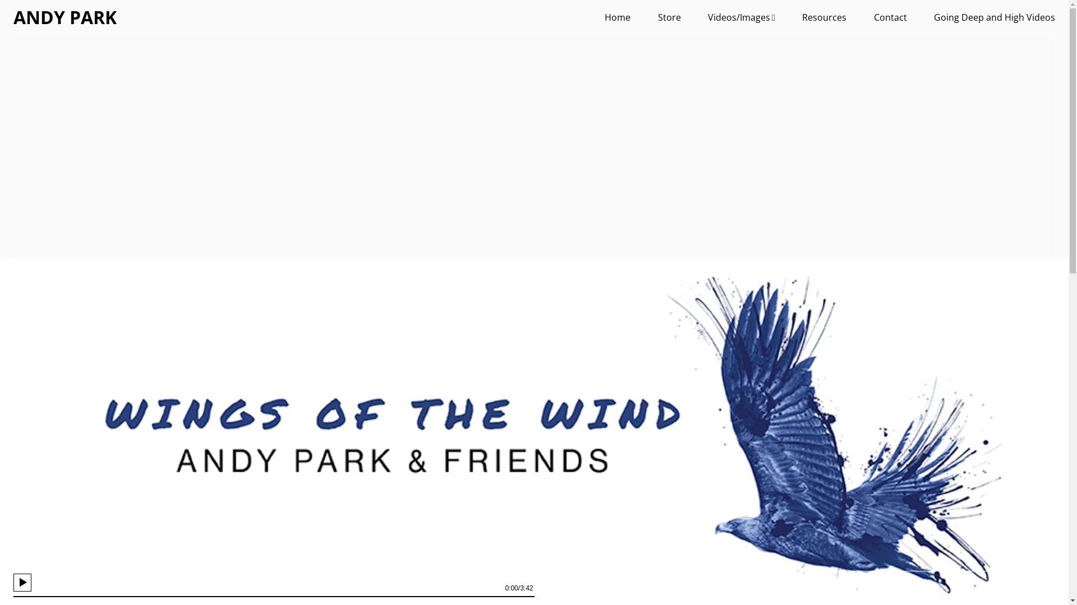 This screenshot has height=605, width=1077. Describe the element at coordinates (825, 18) in the screenshot. I see `Resources` at that location.